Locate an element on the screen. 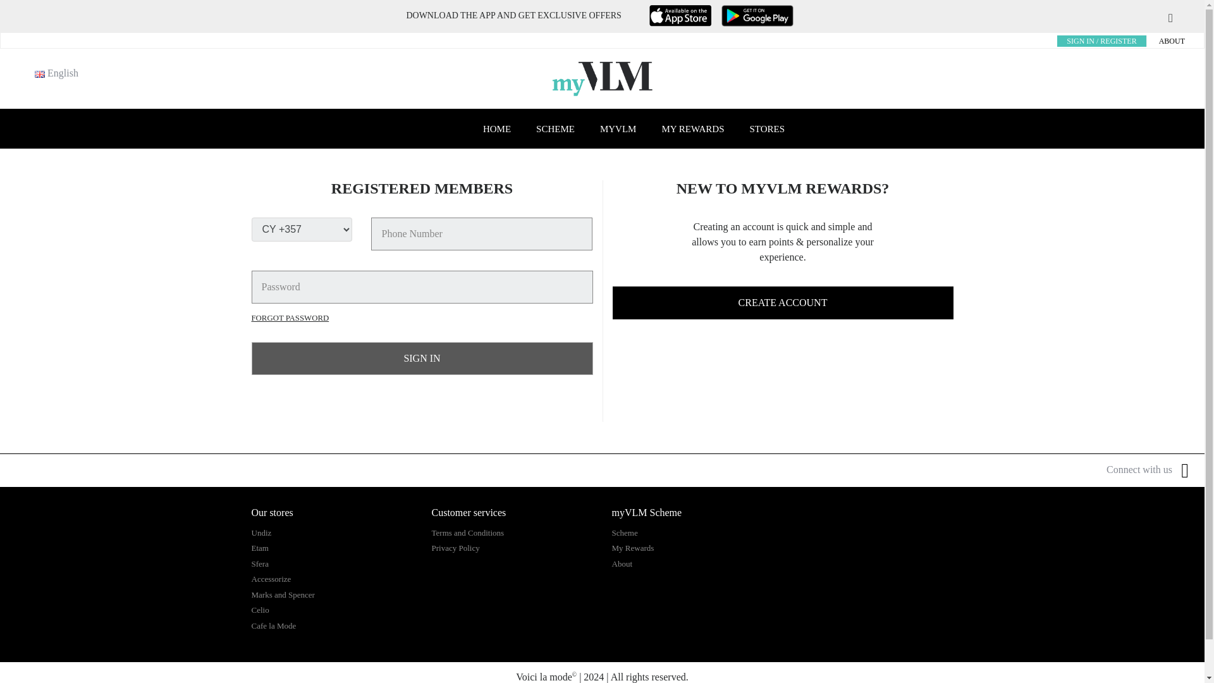 The width and height of the screenshot is (1214, 683). STORES is located at coordinates (767, 129).